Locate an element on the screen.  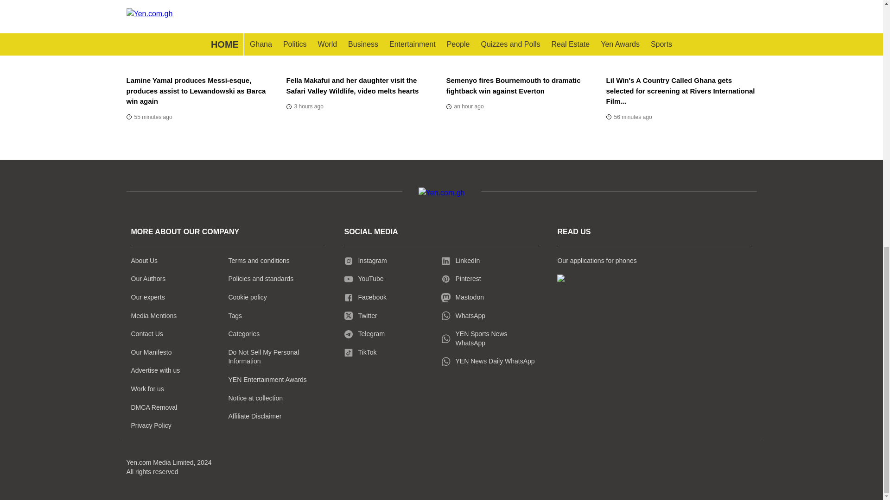
2024-08-31T16:27:18Z is located at coordinates (464, 106).